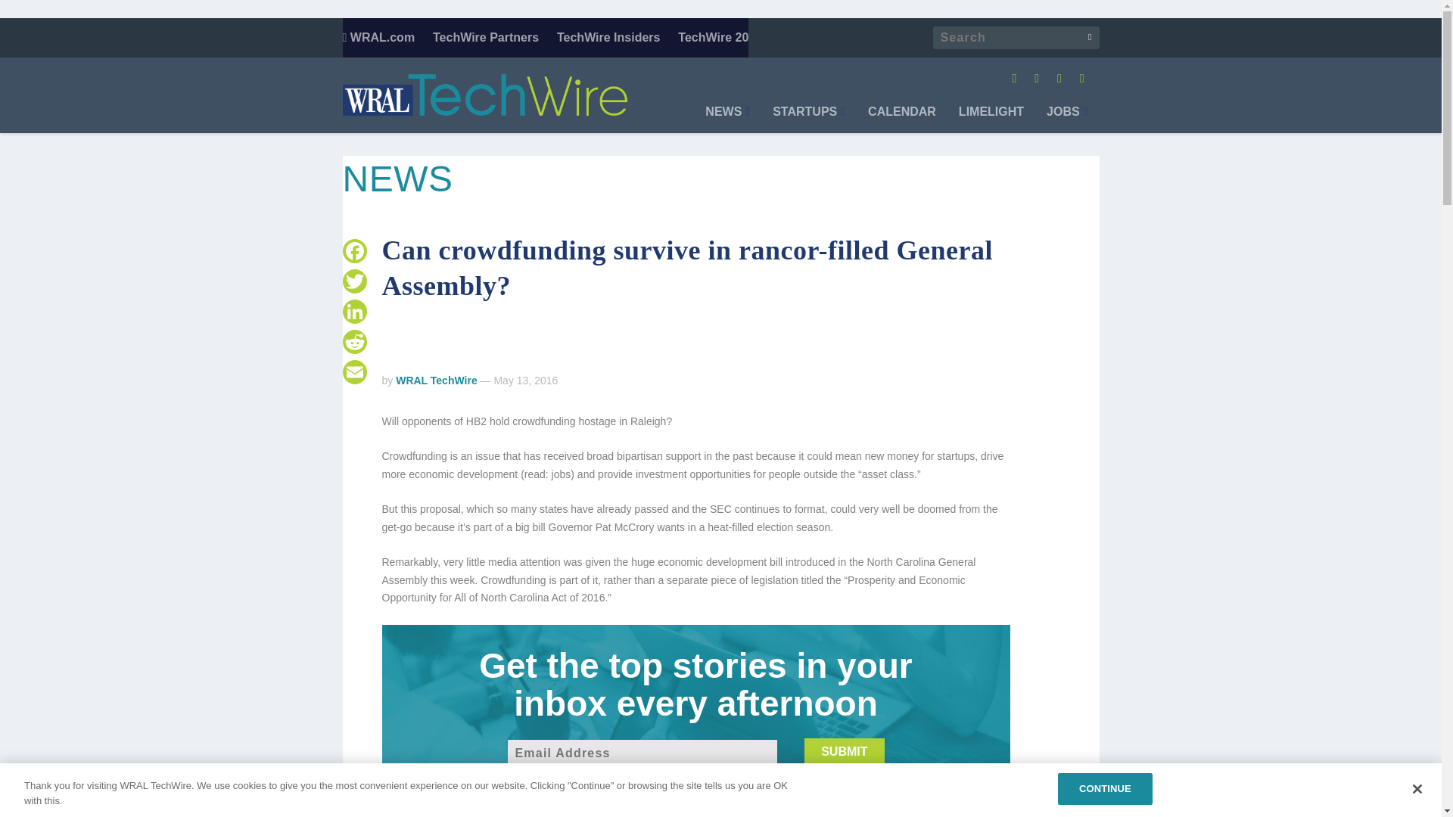  I want to click on TechWire 20, so click(713, 37).